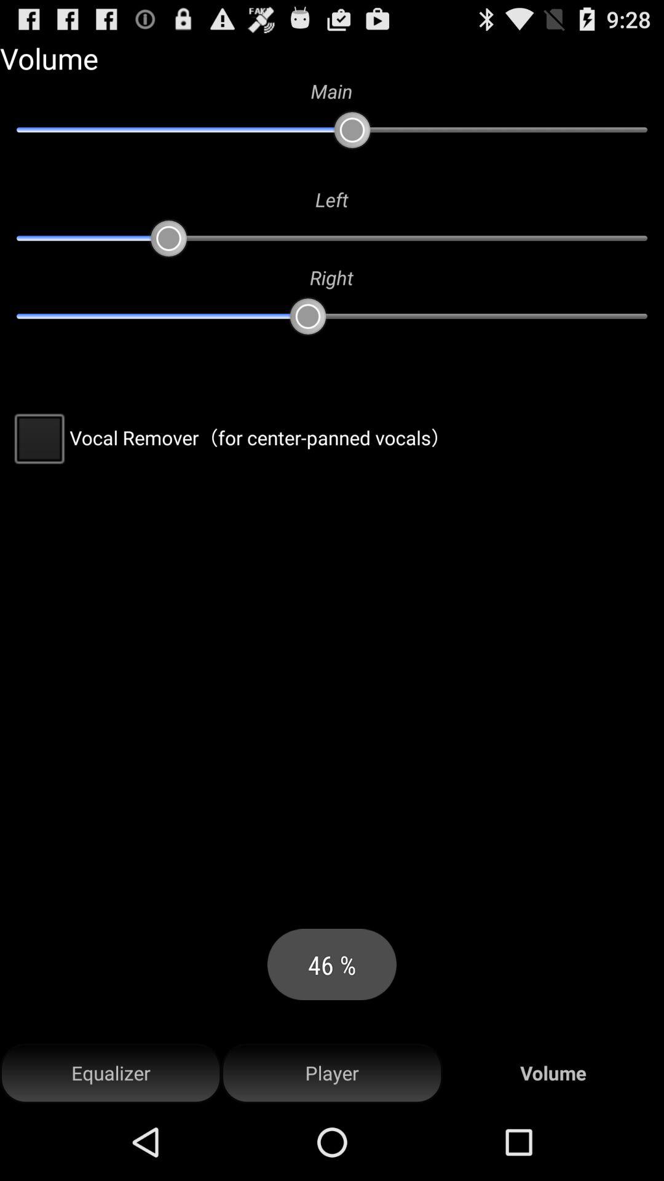  Describe the element at coordinates (230, 438) in the screenshot. I see `check the box which says vocal remover for centerpanned vocals0` at that location.